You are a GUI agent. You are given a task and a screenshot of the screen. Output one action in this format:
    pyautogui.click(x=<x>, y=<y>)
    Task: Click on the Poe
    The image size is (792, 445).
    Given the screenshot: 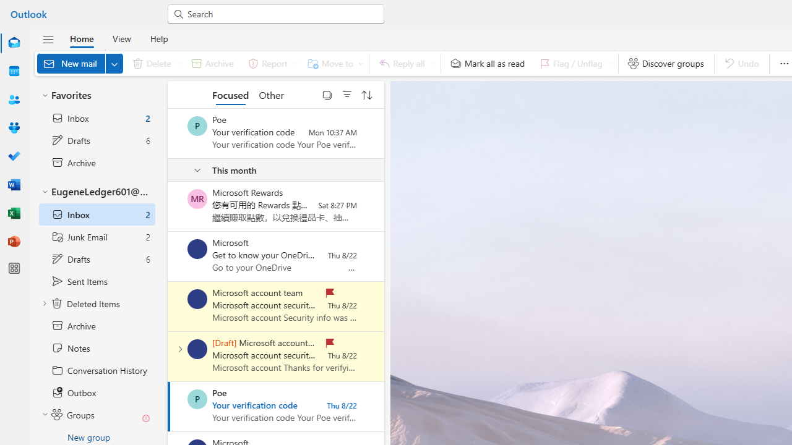 What is the action you would take?
    pyautogui.click(x=197, y=399)
    